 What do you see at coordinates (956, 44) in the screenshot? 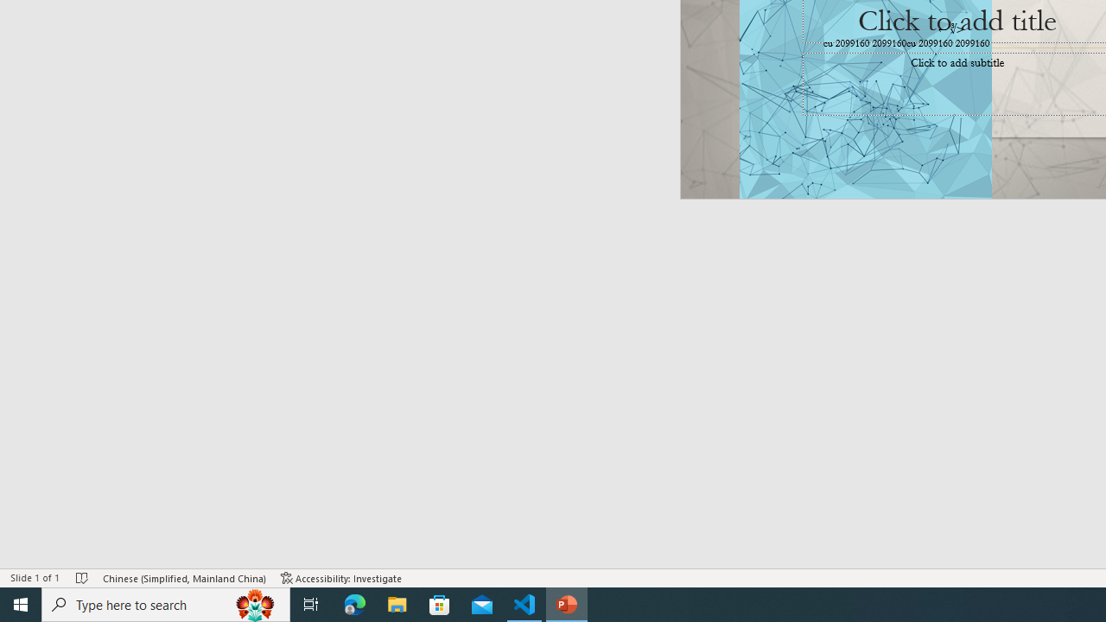
I see `TextBox 61` at bounding box center [956, 44].